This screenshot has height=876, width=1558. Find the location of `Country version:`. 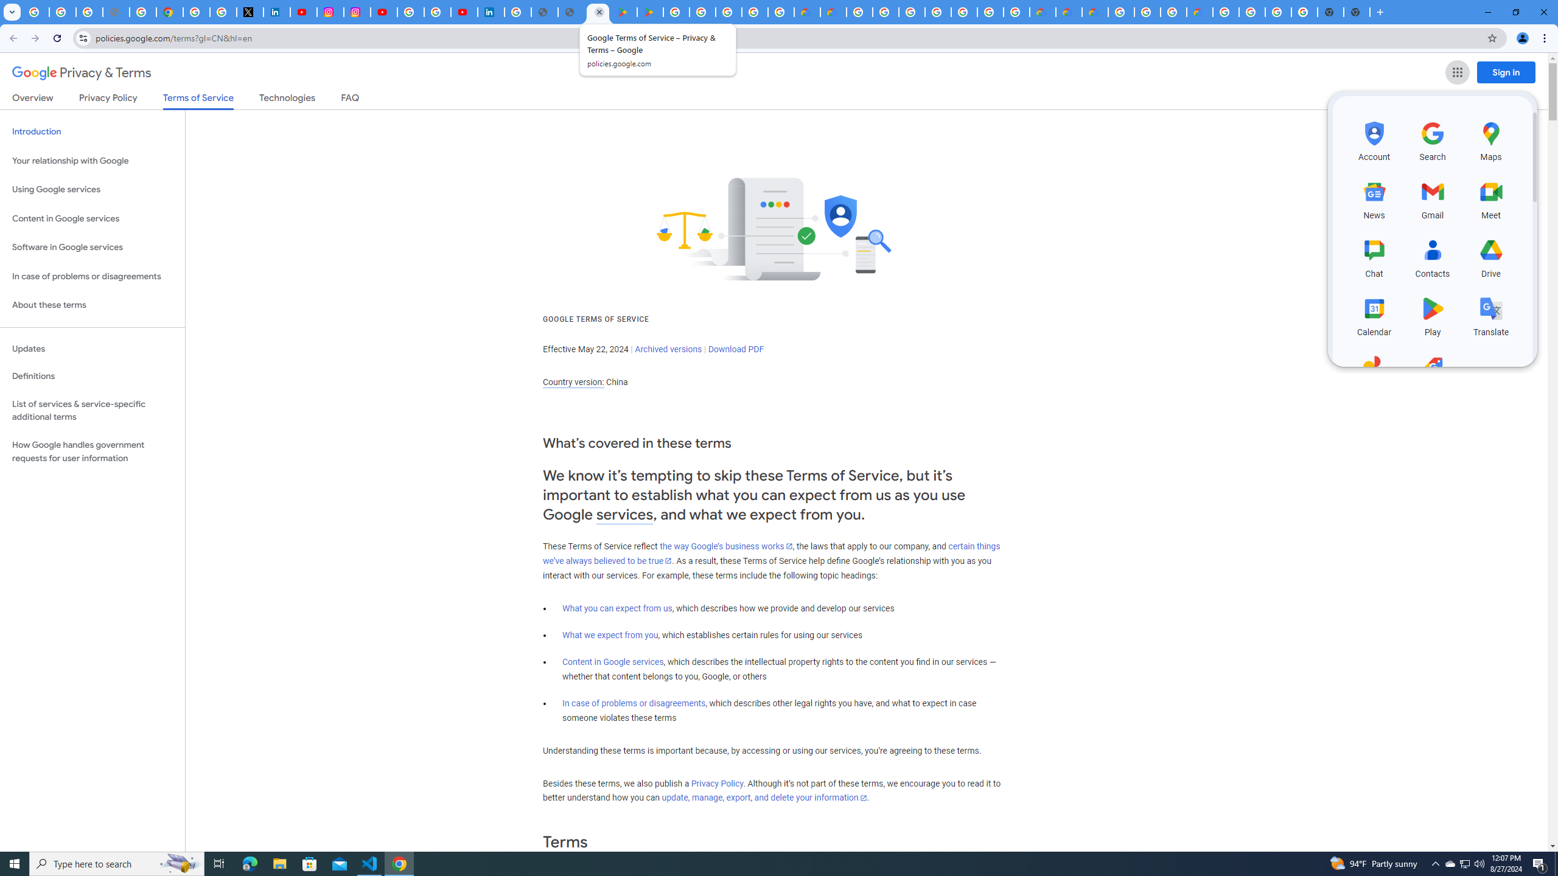

Country version: is located at coordinates (573, 382).